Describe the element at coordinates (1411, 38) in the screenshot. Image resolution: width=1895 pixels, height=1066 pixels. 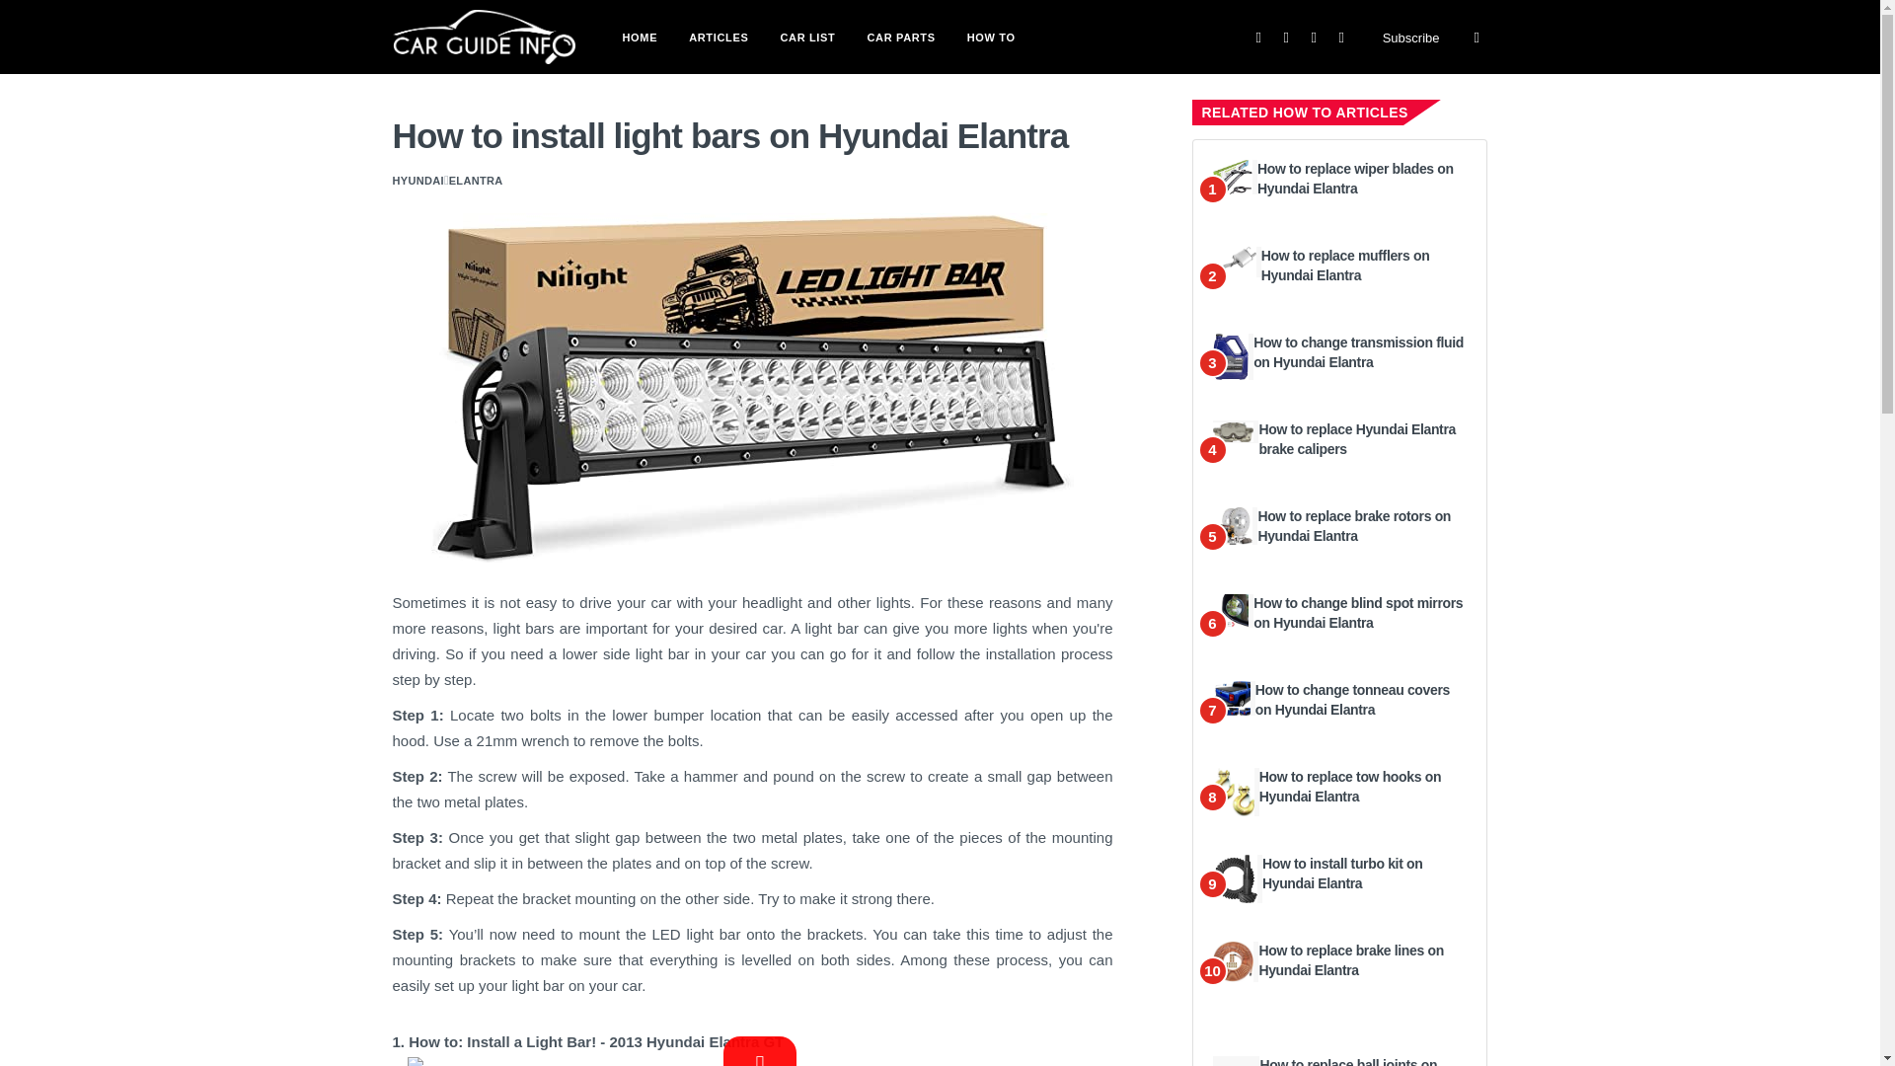
I see `Subscribe` at that location.